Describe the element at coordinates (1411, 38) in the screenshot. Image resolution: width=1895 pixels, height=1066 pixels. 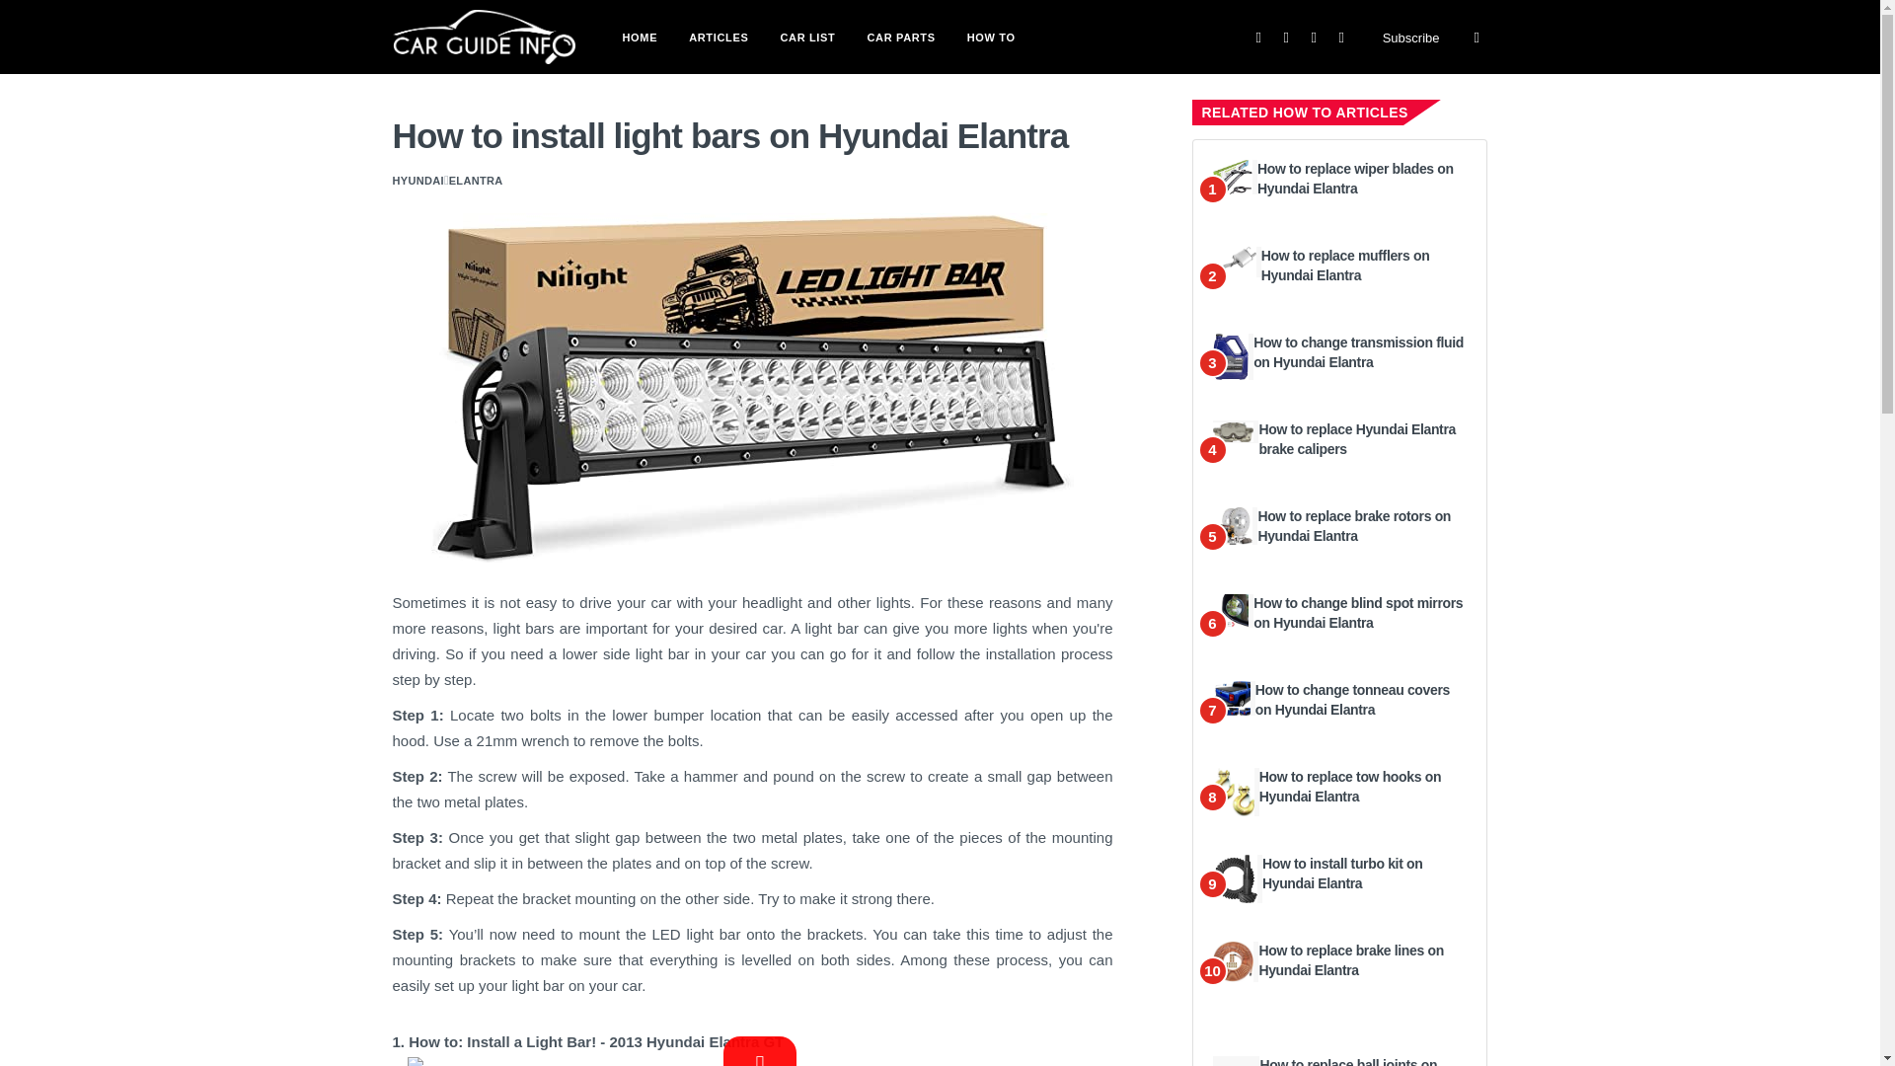
I see `Subscribe` at that location.